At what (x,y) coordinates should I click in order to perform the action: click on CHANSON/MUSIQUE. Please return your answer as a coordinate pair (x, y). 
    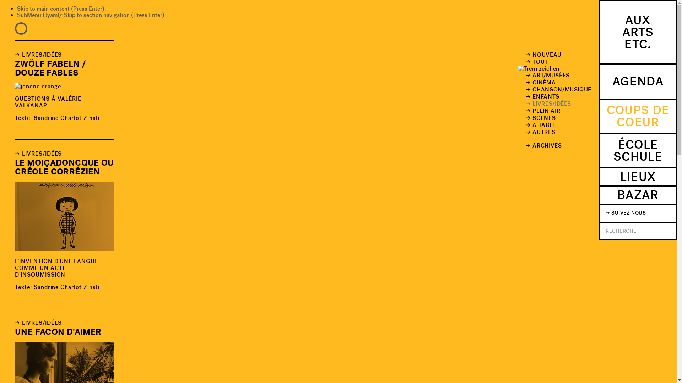
    Looking at the image, I should click on (555, 90).